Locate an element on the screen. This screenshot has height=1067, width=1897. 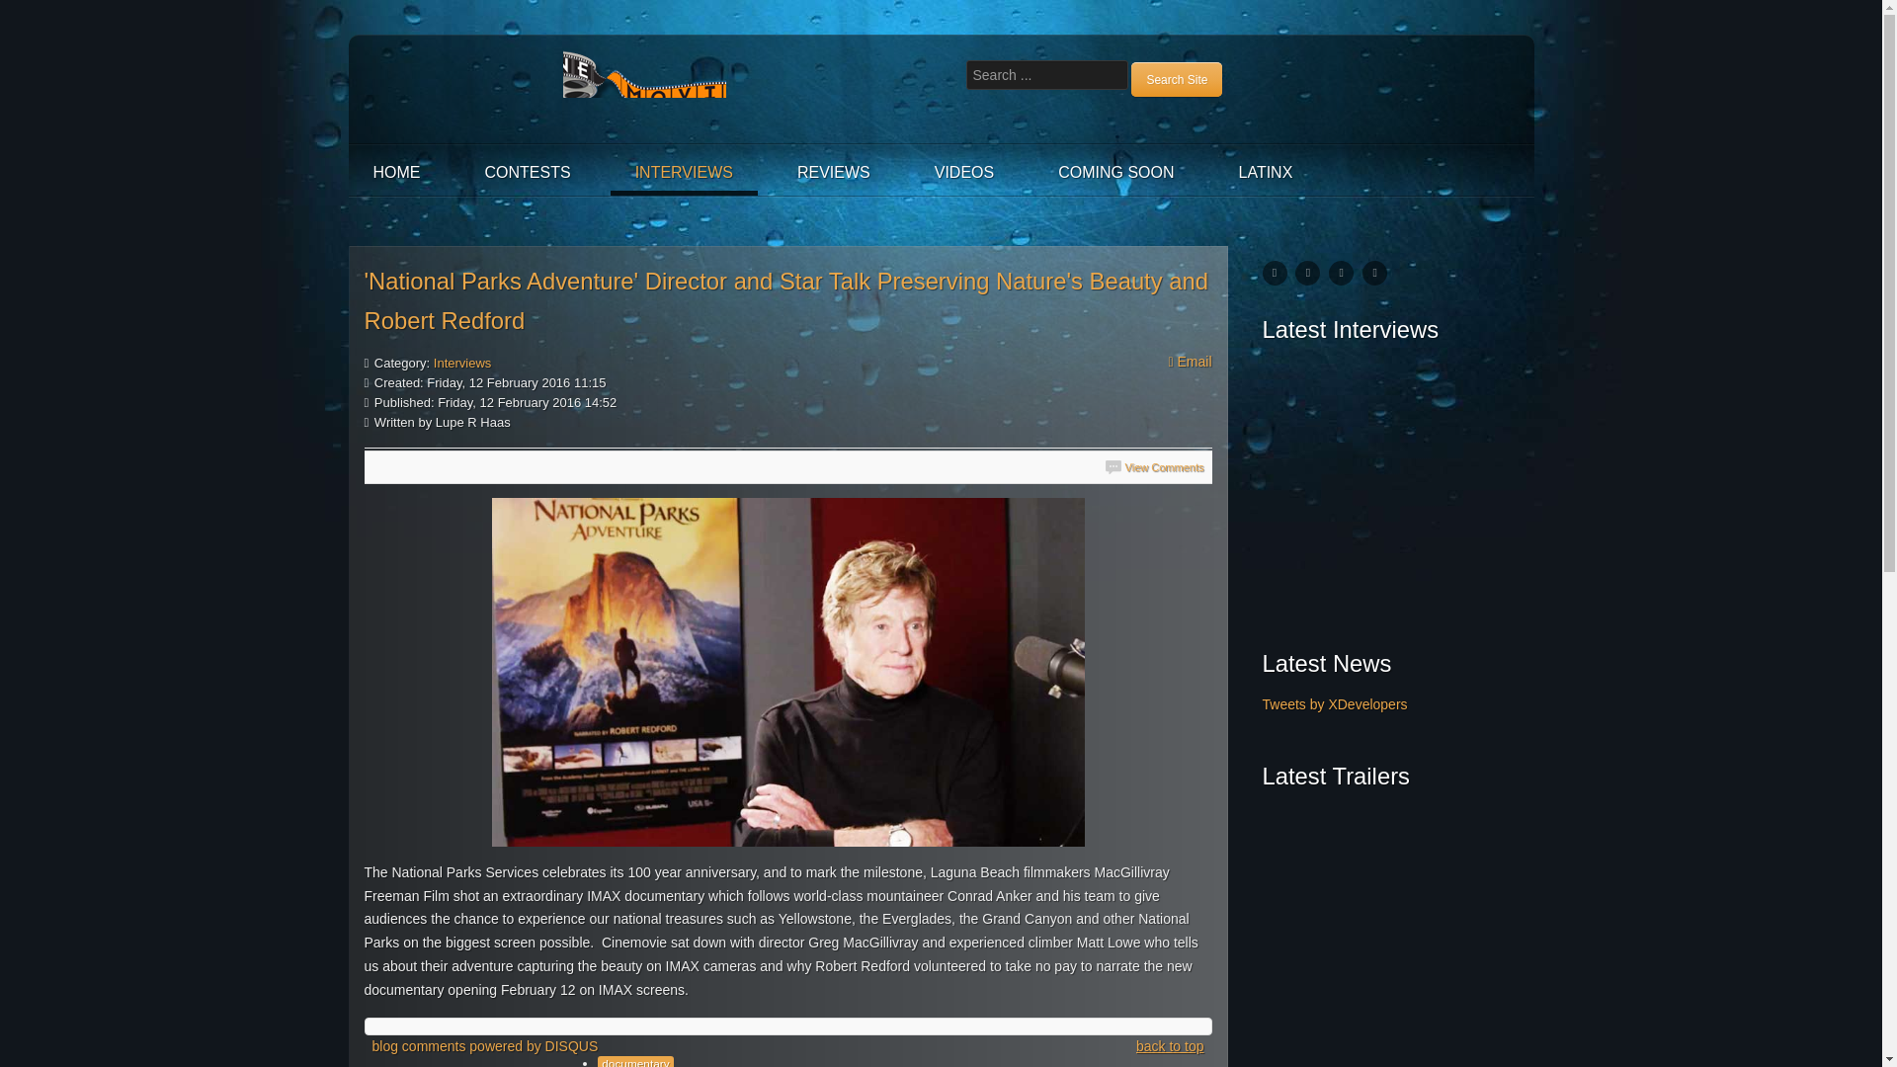
Search Site is located at coordinates (1176, 79).